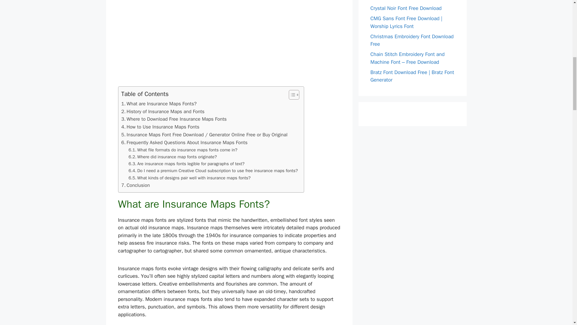 Image resolution: width=577 pixels, height=325 pixels. Describe the element at coordinates (159, 104) in the screenshot. I see `What are Insurance Maps Fonts?` at that location.